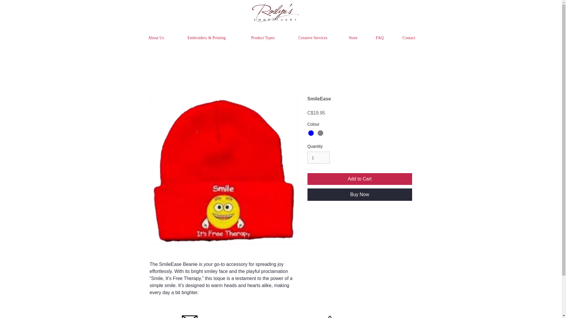 The height and width of the screenshot is (318, 566). What do you see at coordinates (360, 179) in the screenshot?
I see `Add to Cart` at bounding box center [360, 179].